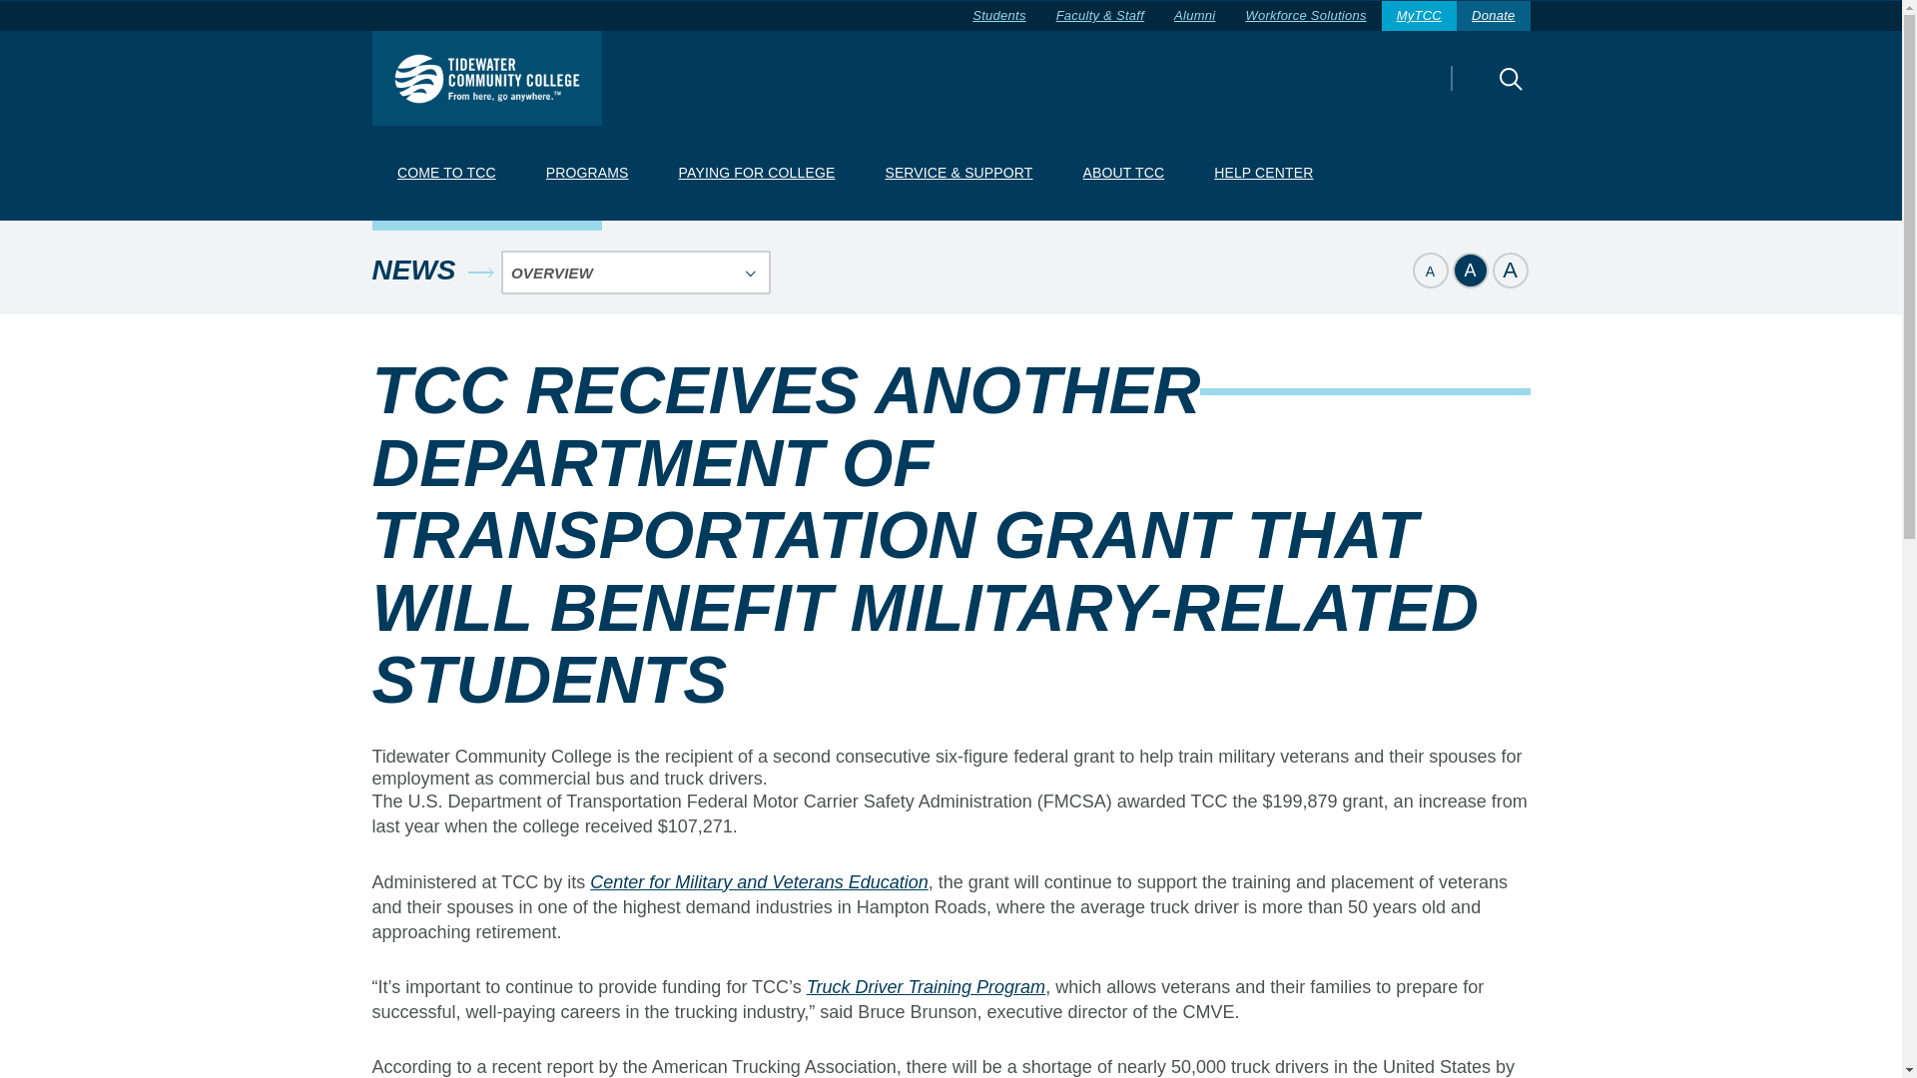 The height and width of the screenshot is (1078, 1917). I want to click on Donate, so click(1494, 16).